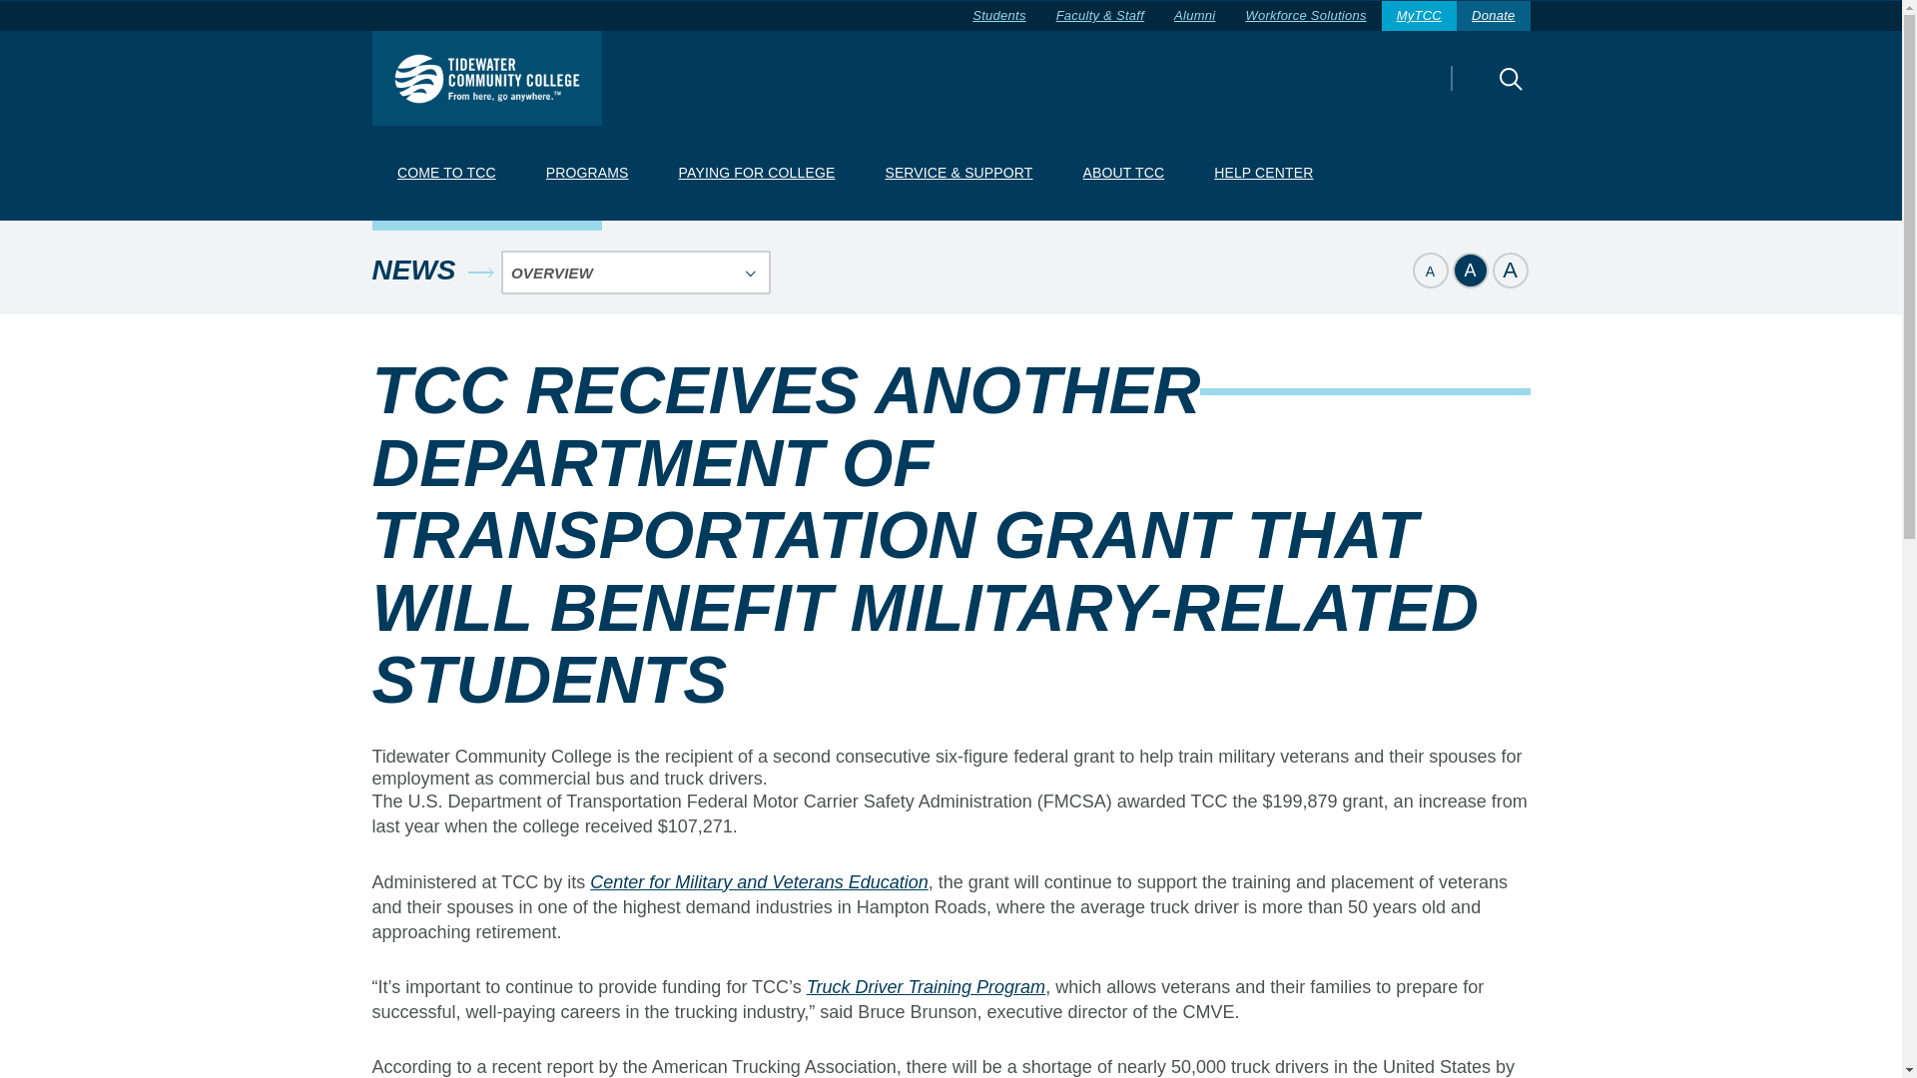 The height and width of the screenshot is (1078, 1917). I want to click on Donate, so click(1494, 16).